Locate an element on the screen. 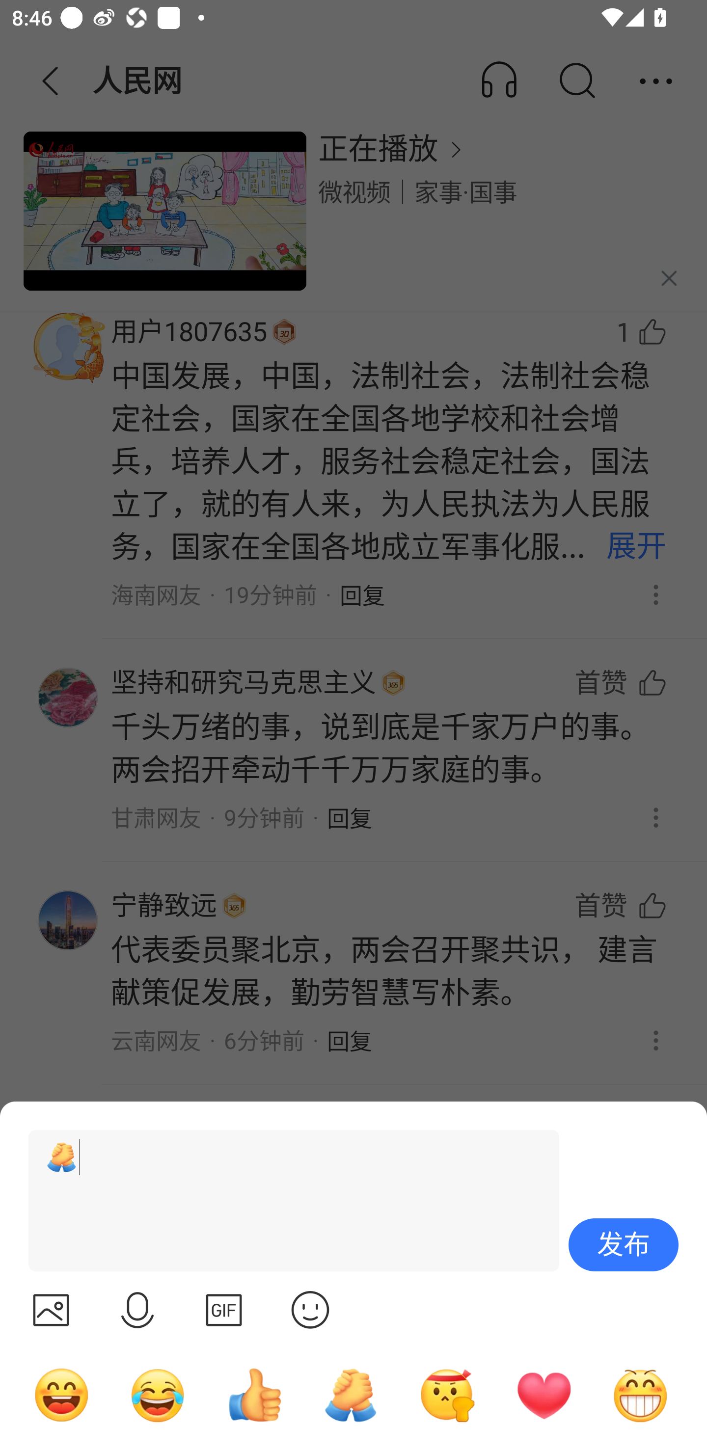  心 is located at coordinates (544, 1395).